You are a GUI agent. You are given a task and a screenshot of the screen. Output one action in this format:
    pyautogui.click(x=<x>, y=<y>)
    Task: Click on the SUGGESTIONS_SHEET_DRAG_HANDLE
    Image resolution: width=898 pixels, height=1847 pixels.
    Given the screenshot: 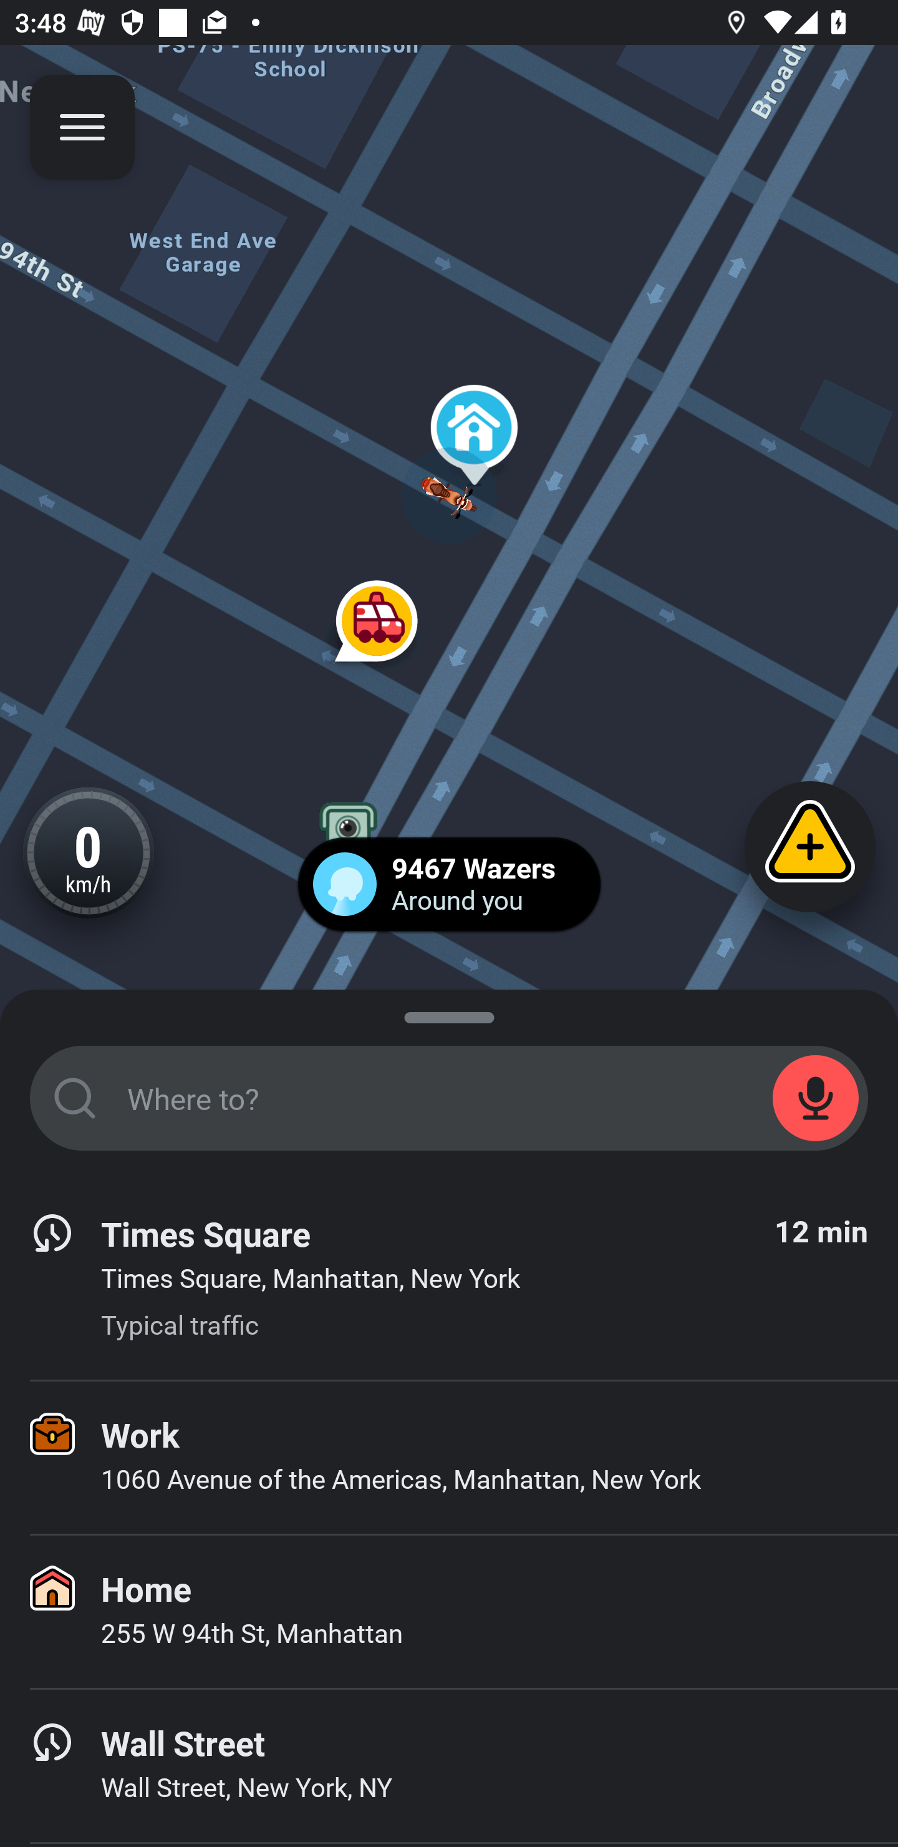 What is the action you would take?
    pyautogui.click(x=449, y=1013)
    